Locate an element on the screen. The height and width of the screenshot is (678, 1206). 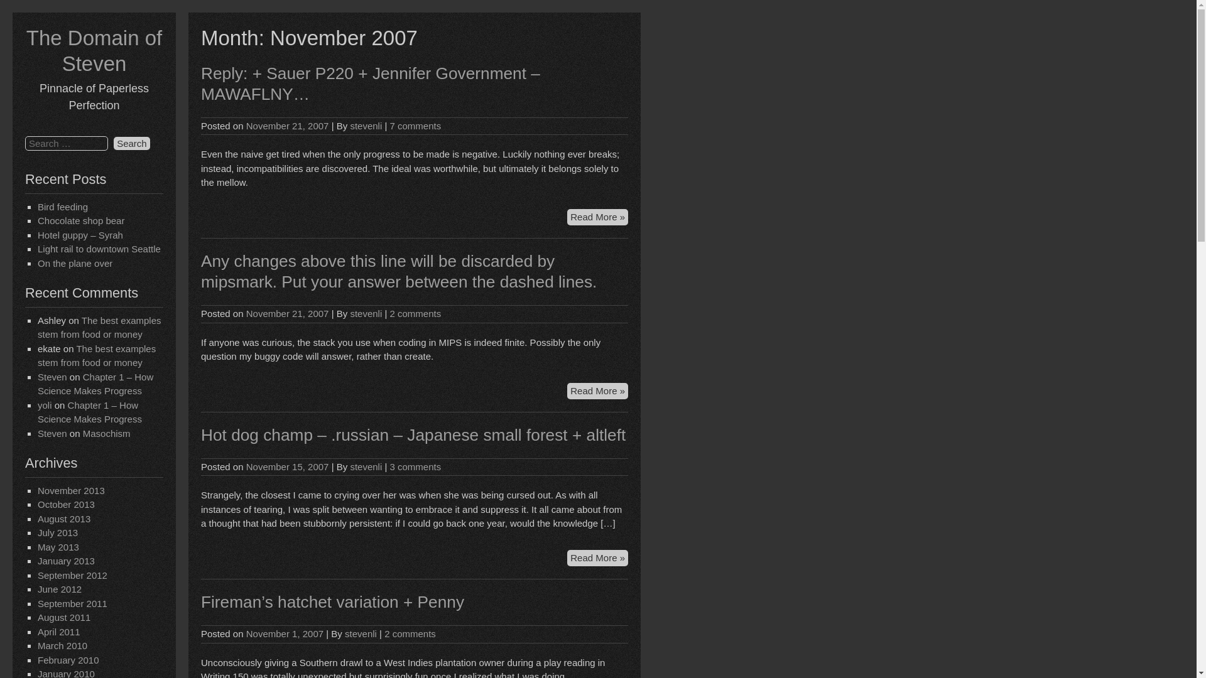
March 2010 is located at coordinates (62, 645).